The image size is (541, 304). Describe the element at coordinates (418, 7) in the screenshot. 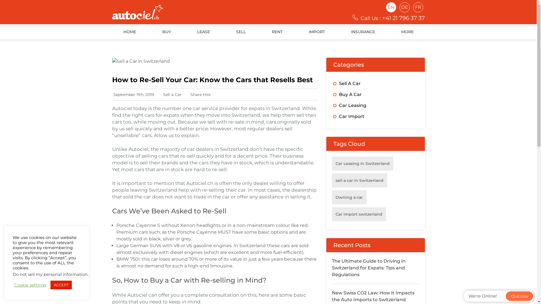

I see `FR` at that location.